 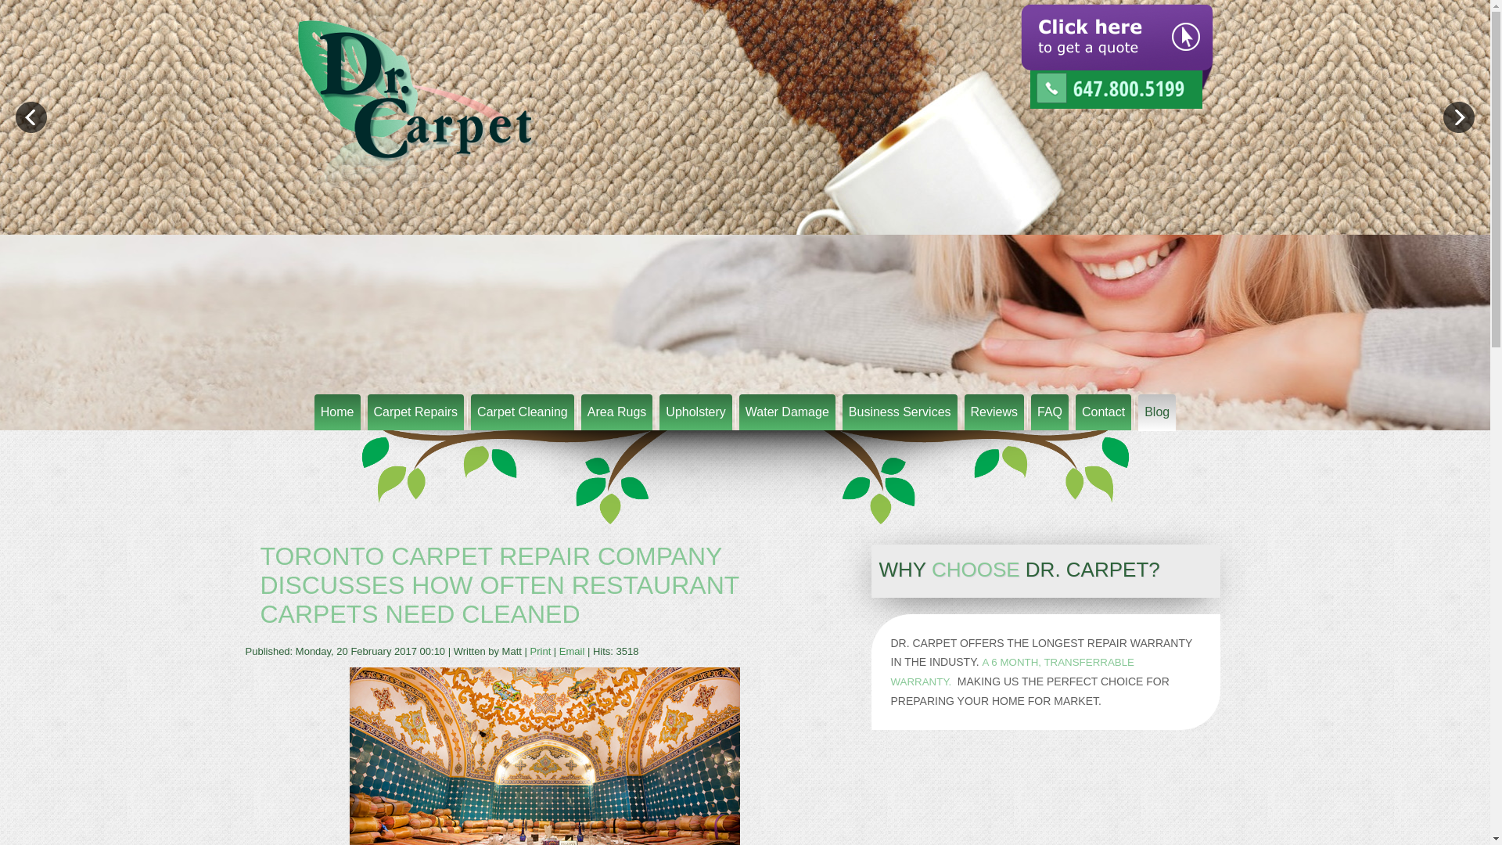 What do you see at coordinates (617, 412) in the screenshot?
I see `Area Rugs` at bounding box center [617, 412].